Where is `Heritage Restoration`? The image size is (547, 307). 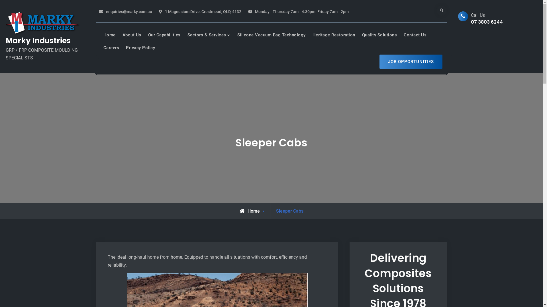 Heritage Restoration is located at coordinates (334, 35).